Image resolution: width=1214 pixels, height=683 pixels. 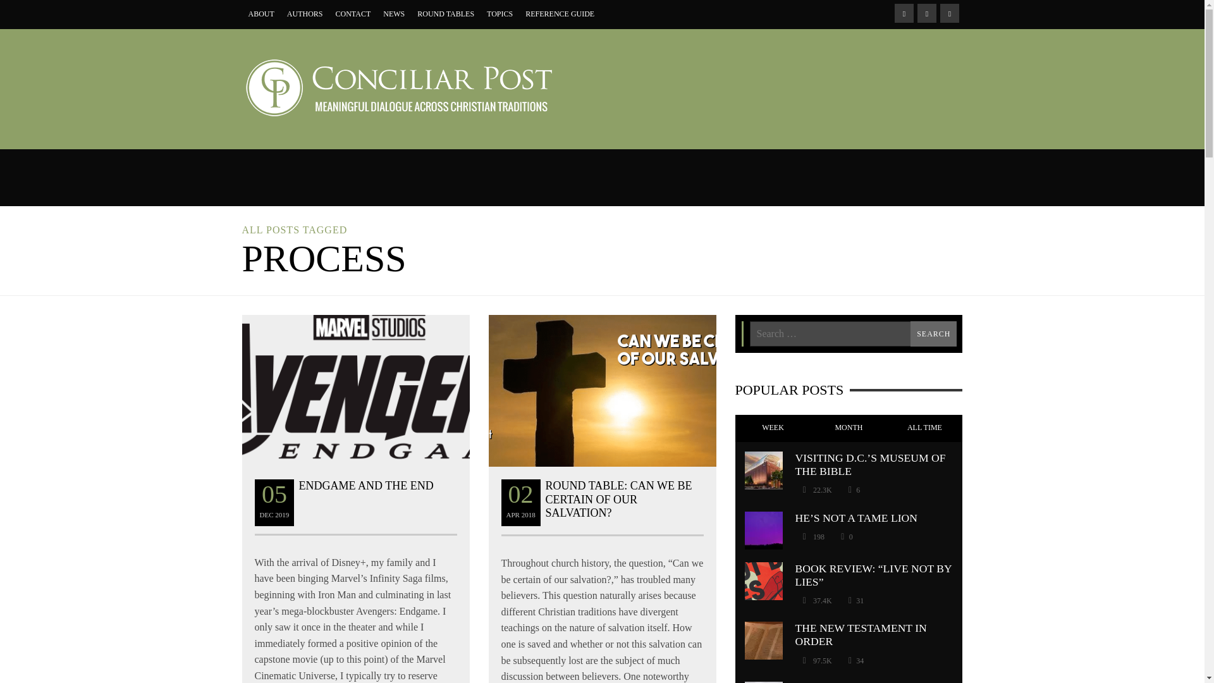 What do you see at coordinates (846, 536) in the screenshot?
I see `I like this` at bounding box center [846, 536].